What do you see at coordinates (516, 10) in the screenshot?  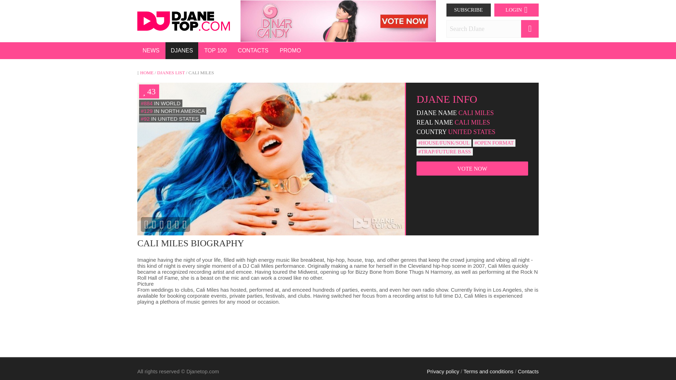 I see `Login` at bounding box center [516, 10].